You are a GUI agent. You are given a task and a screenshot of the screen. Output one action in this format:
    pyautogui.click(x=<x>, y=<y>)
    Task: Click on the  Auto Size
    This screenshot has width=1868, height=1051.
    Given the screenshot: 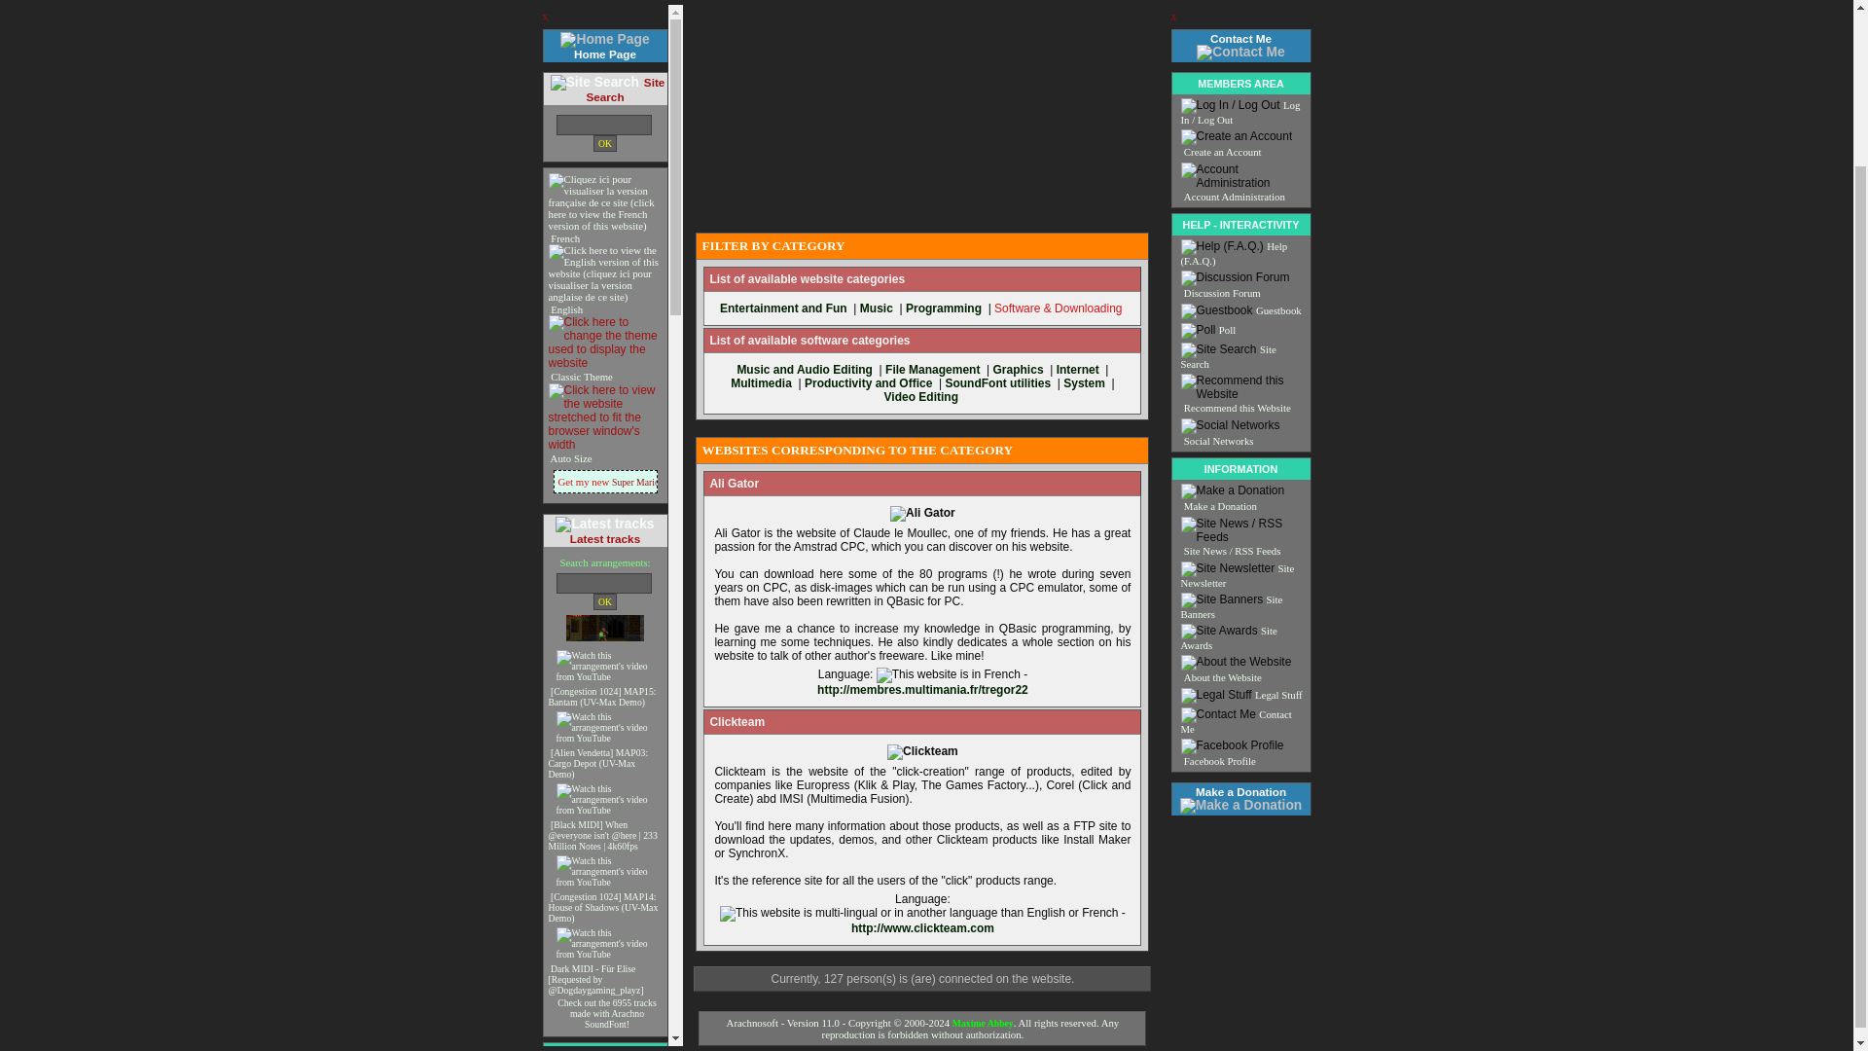 What is the action you would take?
    pyautogui.click(x=570, y=272)
    